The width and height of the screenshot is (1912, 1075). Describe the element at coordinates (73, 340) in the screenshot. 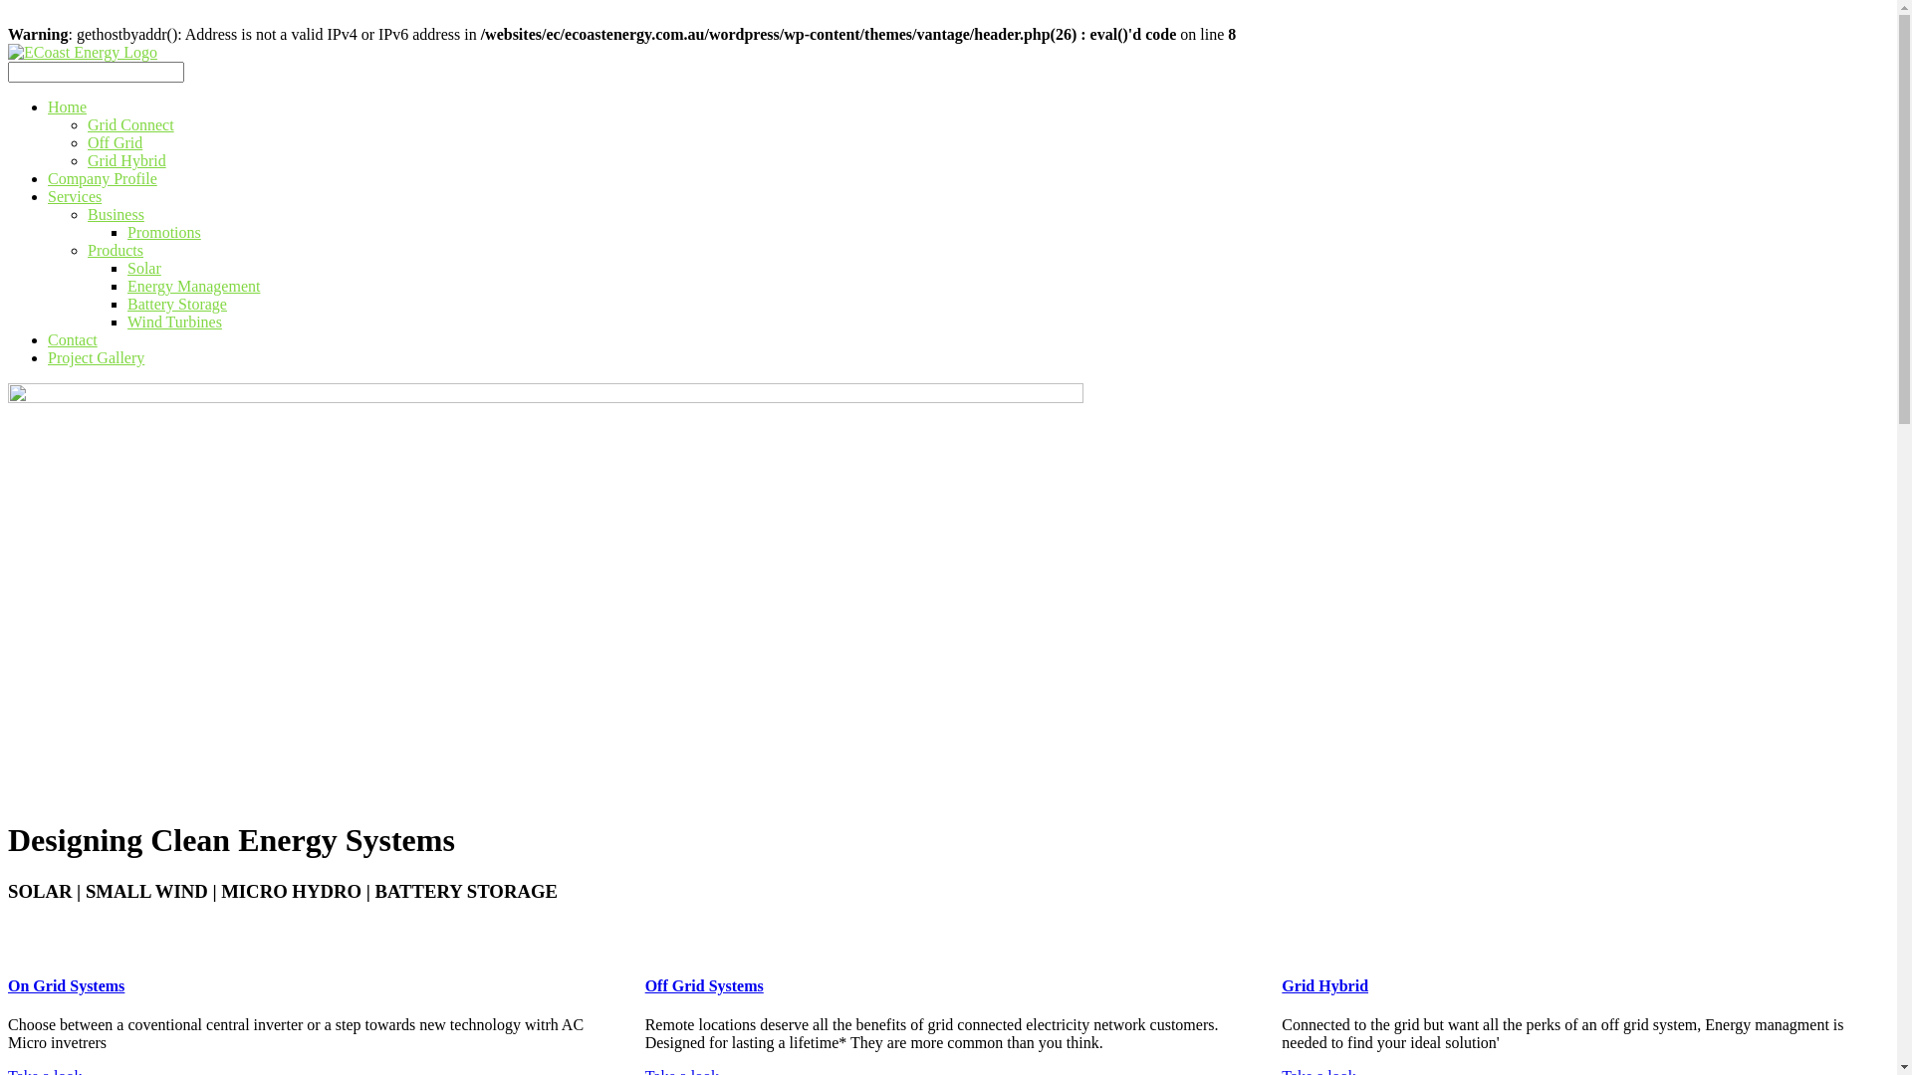

I see `Contact` at that location.